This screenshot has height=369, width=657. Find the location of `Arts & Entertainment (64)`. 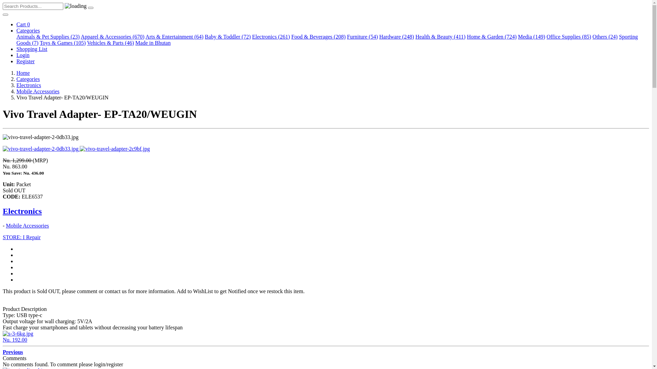

Arts & Entertainment (64) is located at coordinates (175, 37).